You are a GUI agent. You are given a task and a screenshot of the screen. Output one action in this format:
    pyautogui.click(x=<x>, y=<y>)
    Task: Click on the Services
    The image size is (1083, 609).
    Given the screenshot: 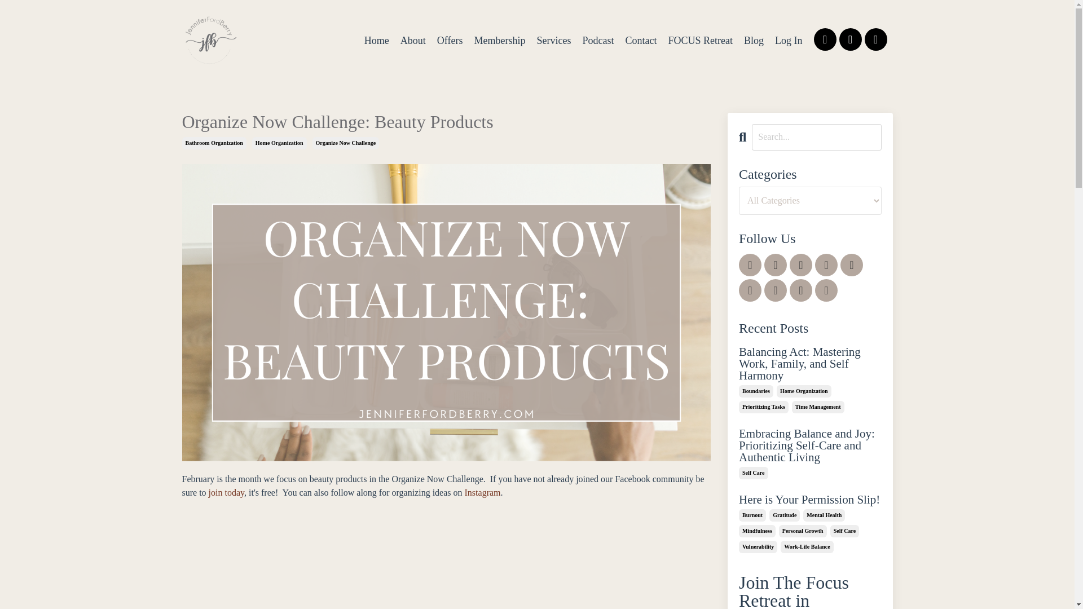 What is the action you would take?
    pyautogui.click(x=554, y=41)
    